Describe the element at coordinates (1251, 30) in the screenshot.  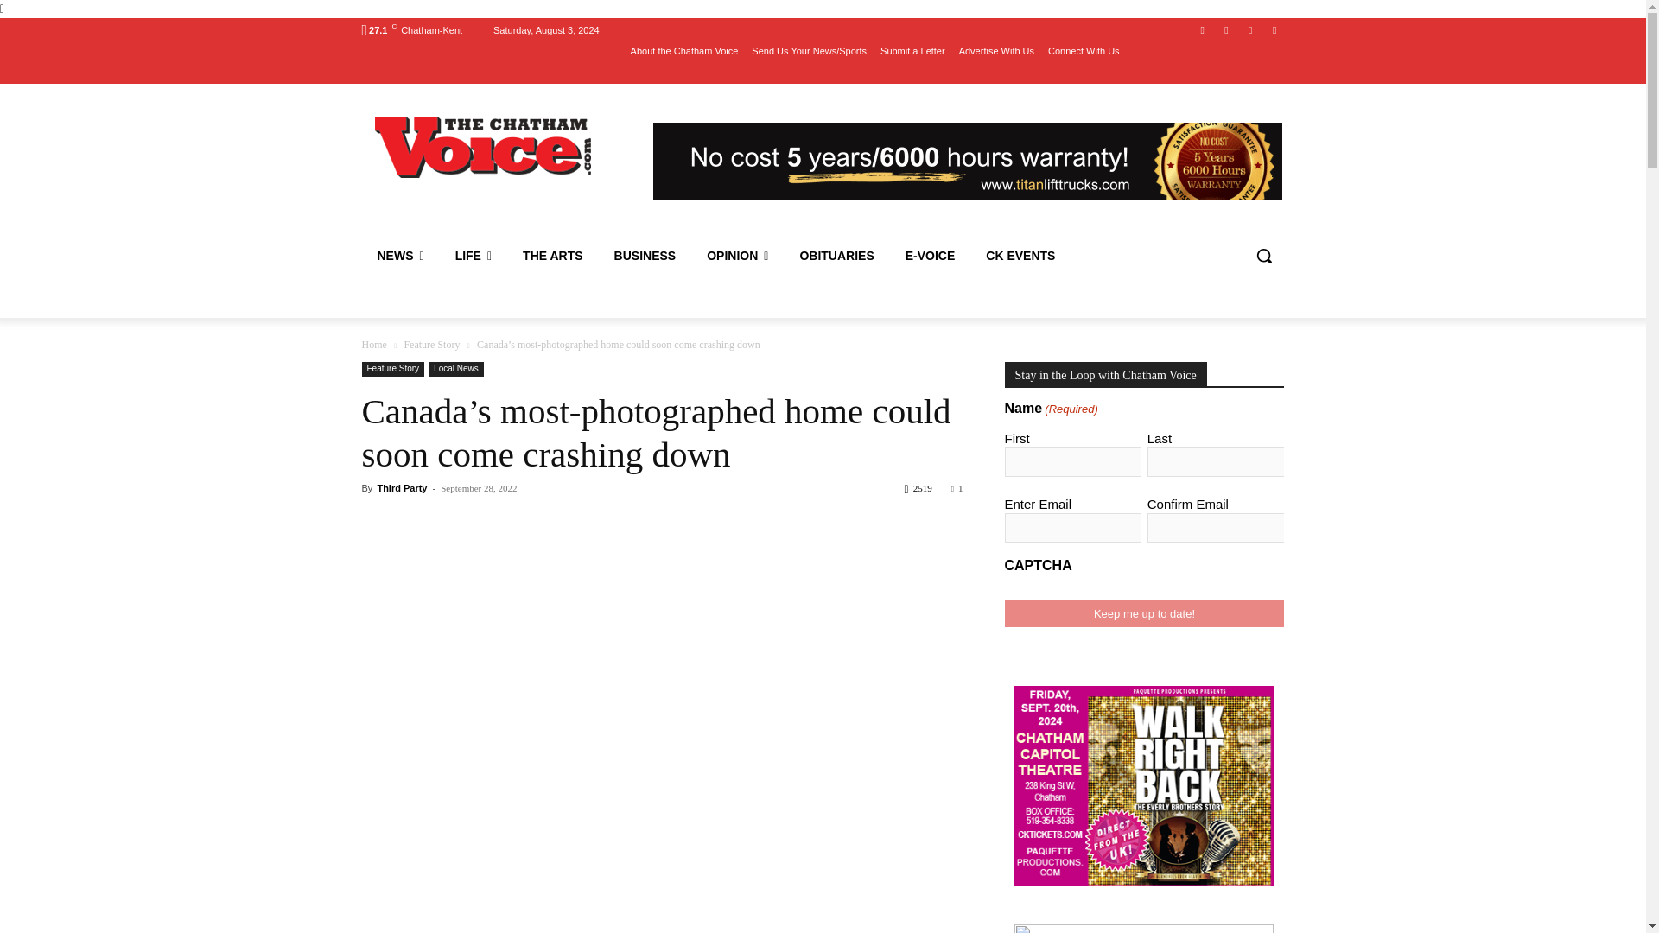
I see `Twitter` at that location.